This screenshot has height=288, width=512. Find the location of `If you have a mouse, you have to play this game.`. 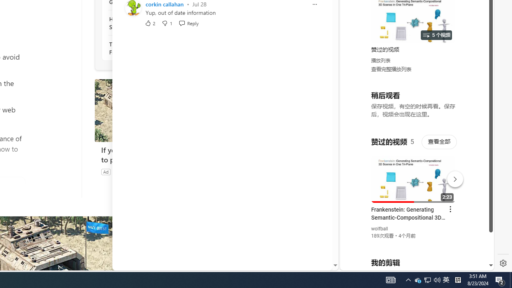

If you have a mouse, you have to play this game. is located at coordinates (154, 110).